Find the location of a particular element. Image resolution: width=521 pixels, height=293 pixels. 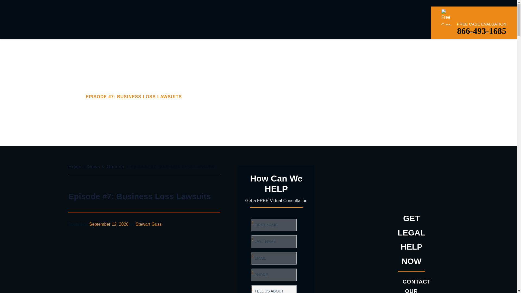

September 12, 2020 is located at coordinates (109, 224).